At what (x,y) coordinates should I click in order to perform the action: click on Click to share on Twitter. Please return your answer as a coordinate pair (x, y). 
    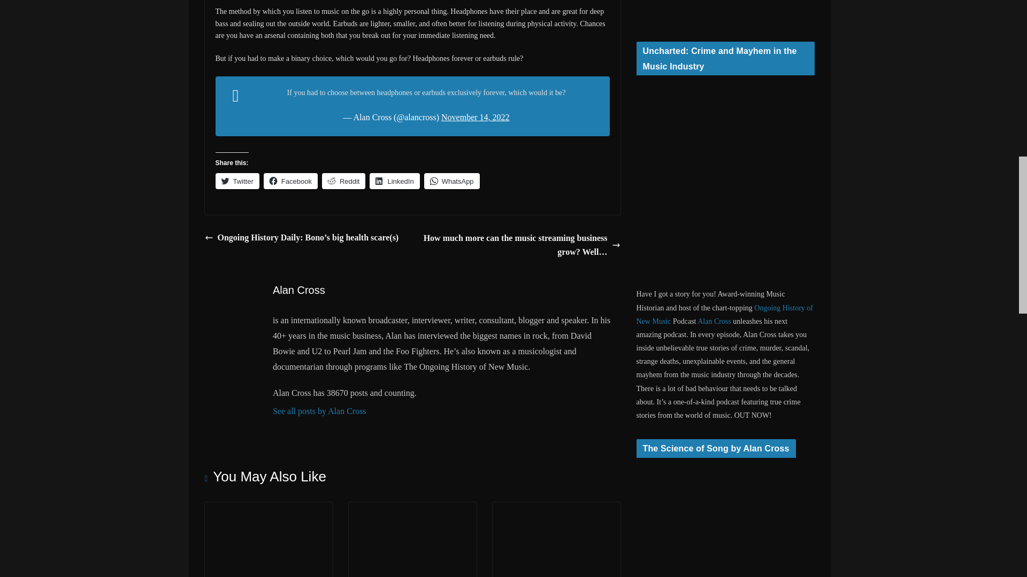
    Looking at the image, I should click on (236, 181).